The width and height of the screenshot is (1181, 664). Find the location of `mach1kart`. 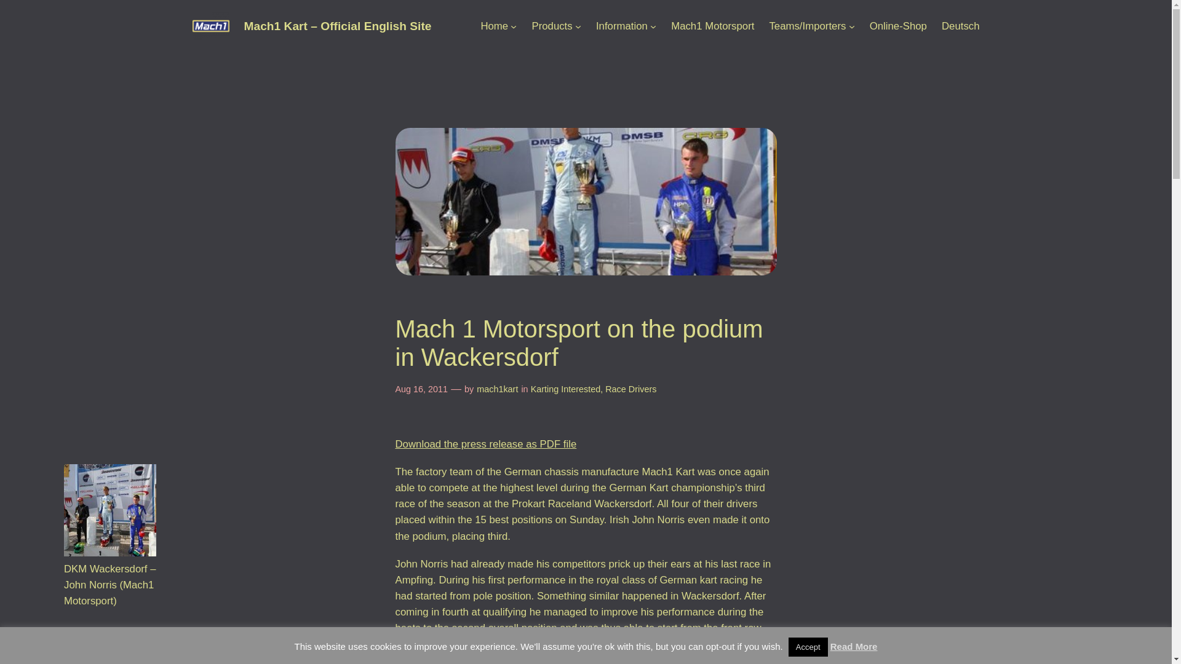

mach1kart is located at coordinates (497, 389).